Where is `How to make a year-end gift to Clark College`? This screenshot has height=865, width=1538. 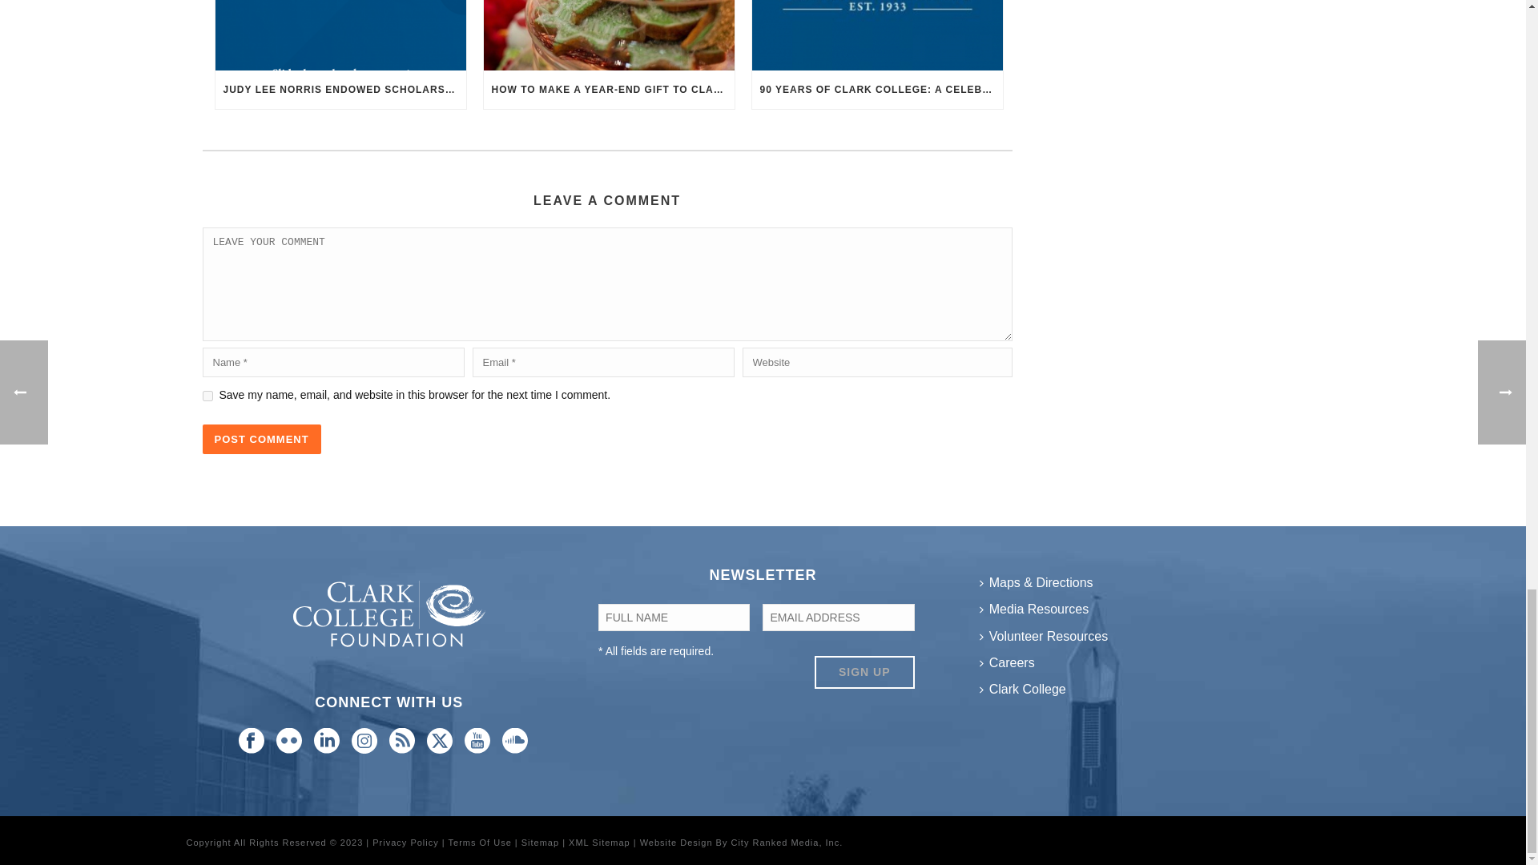
How to make a year-end gift to Clark College is located at coordinates (609, 35).